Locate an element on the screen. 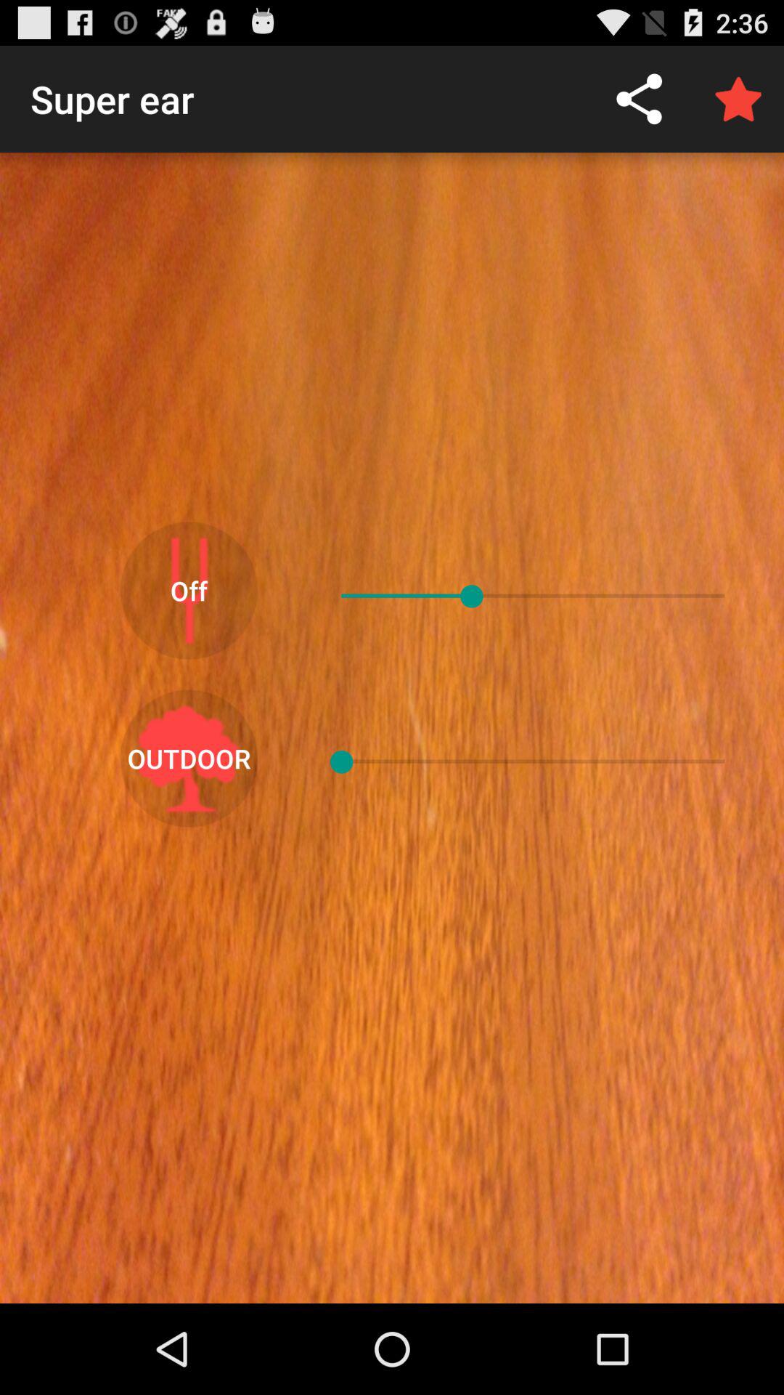 The width and height of the screenshot is (784, 1395). launch icon below off is located at coordinates (189, 759).